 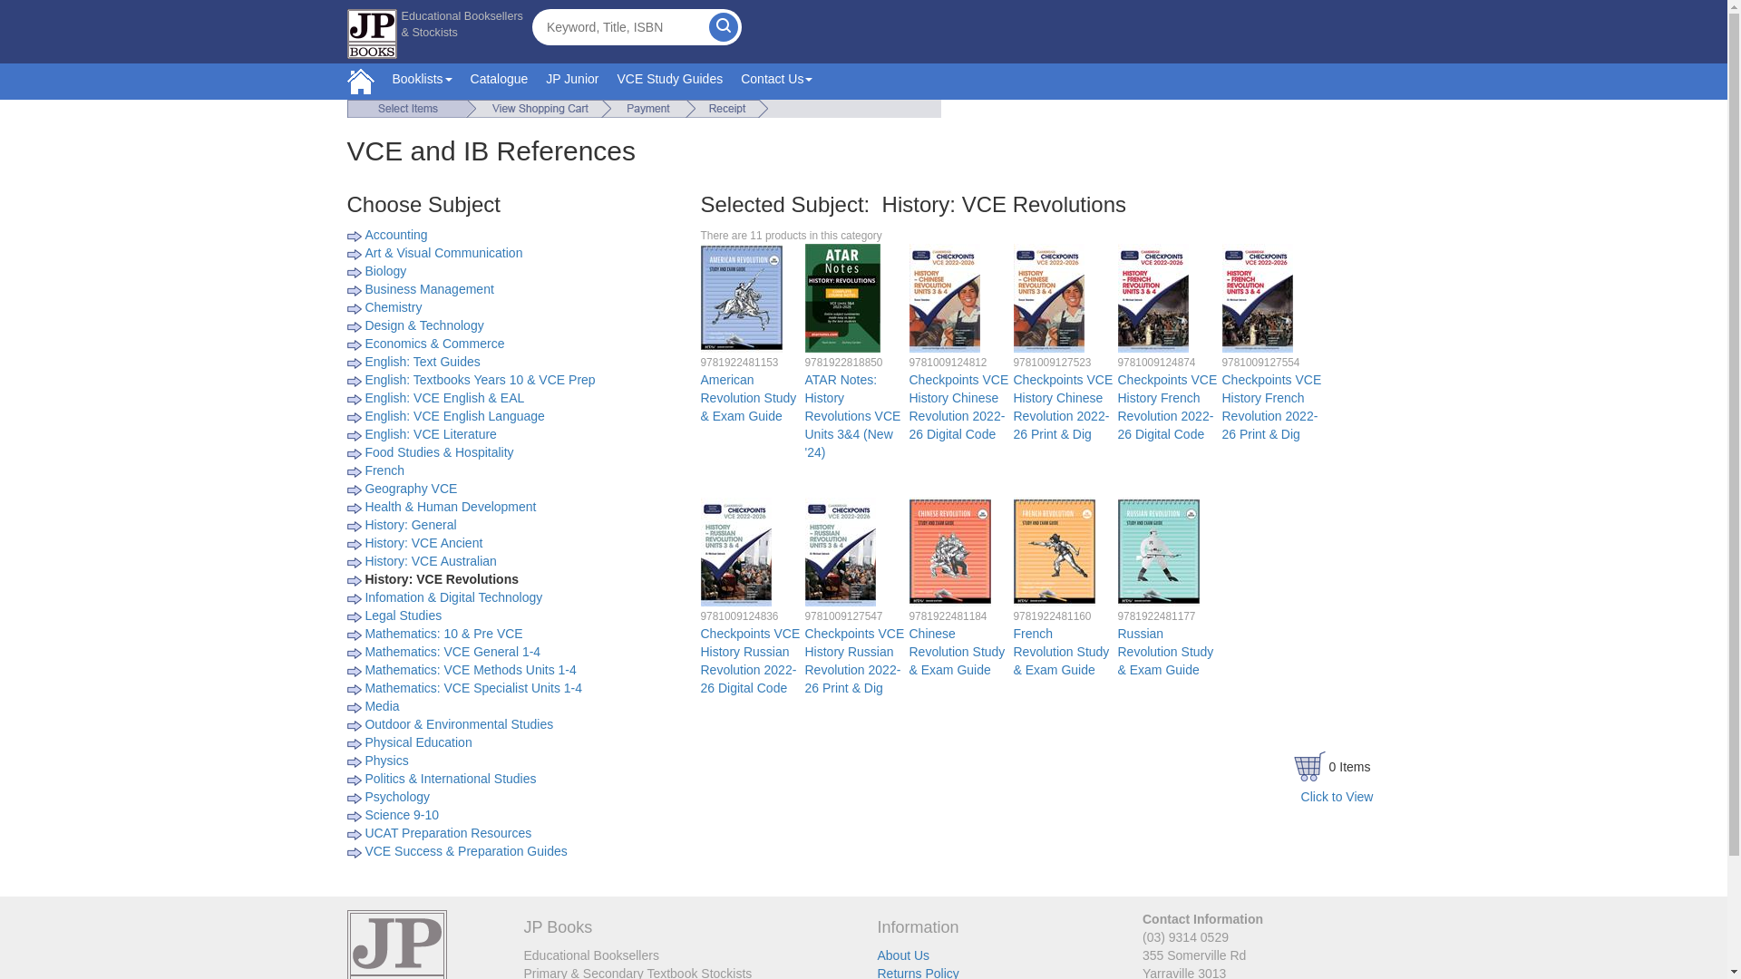 I want to click on Art & Visual Communication, so click(x=443, y=253).